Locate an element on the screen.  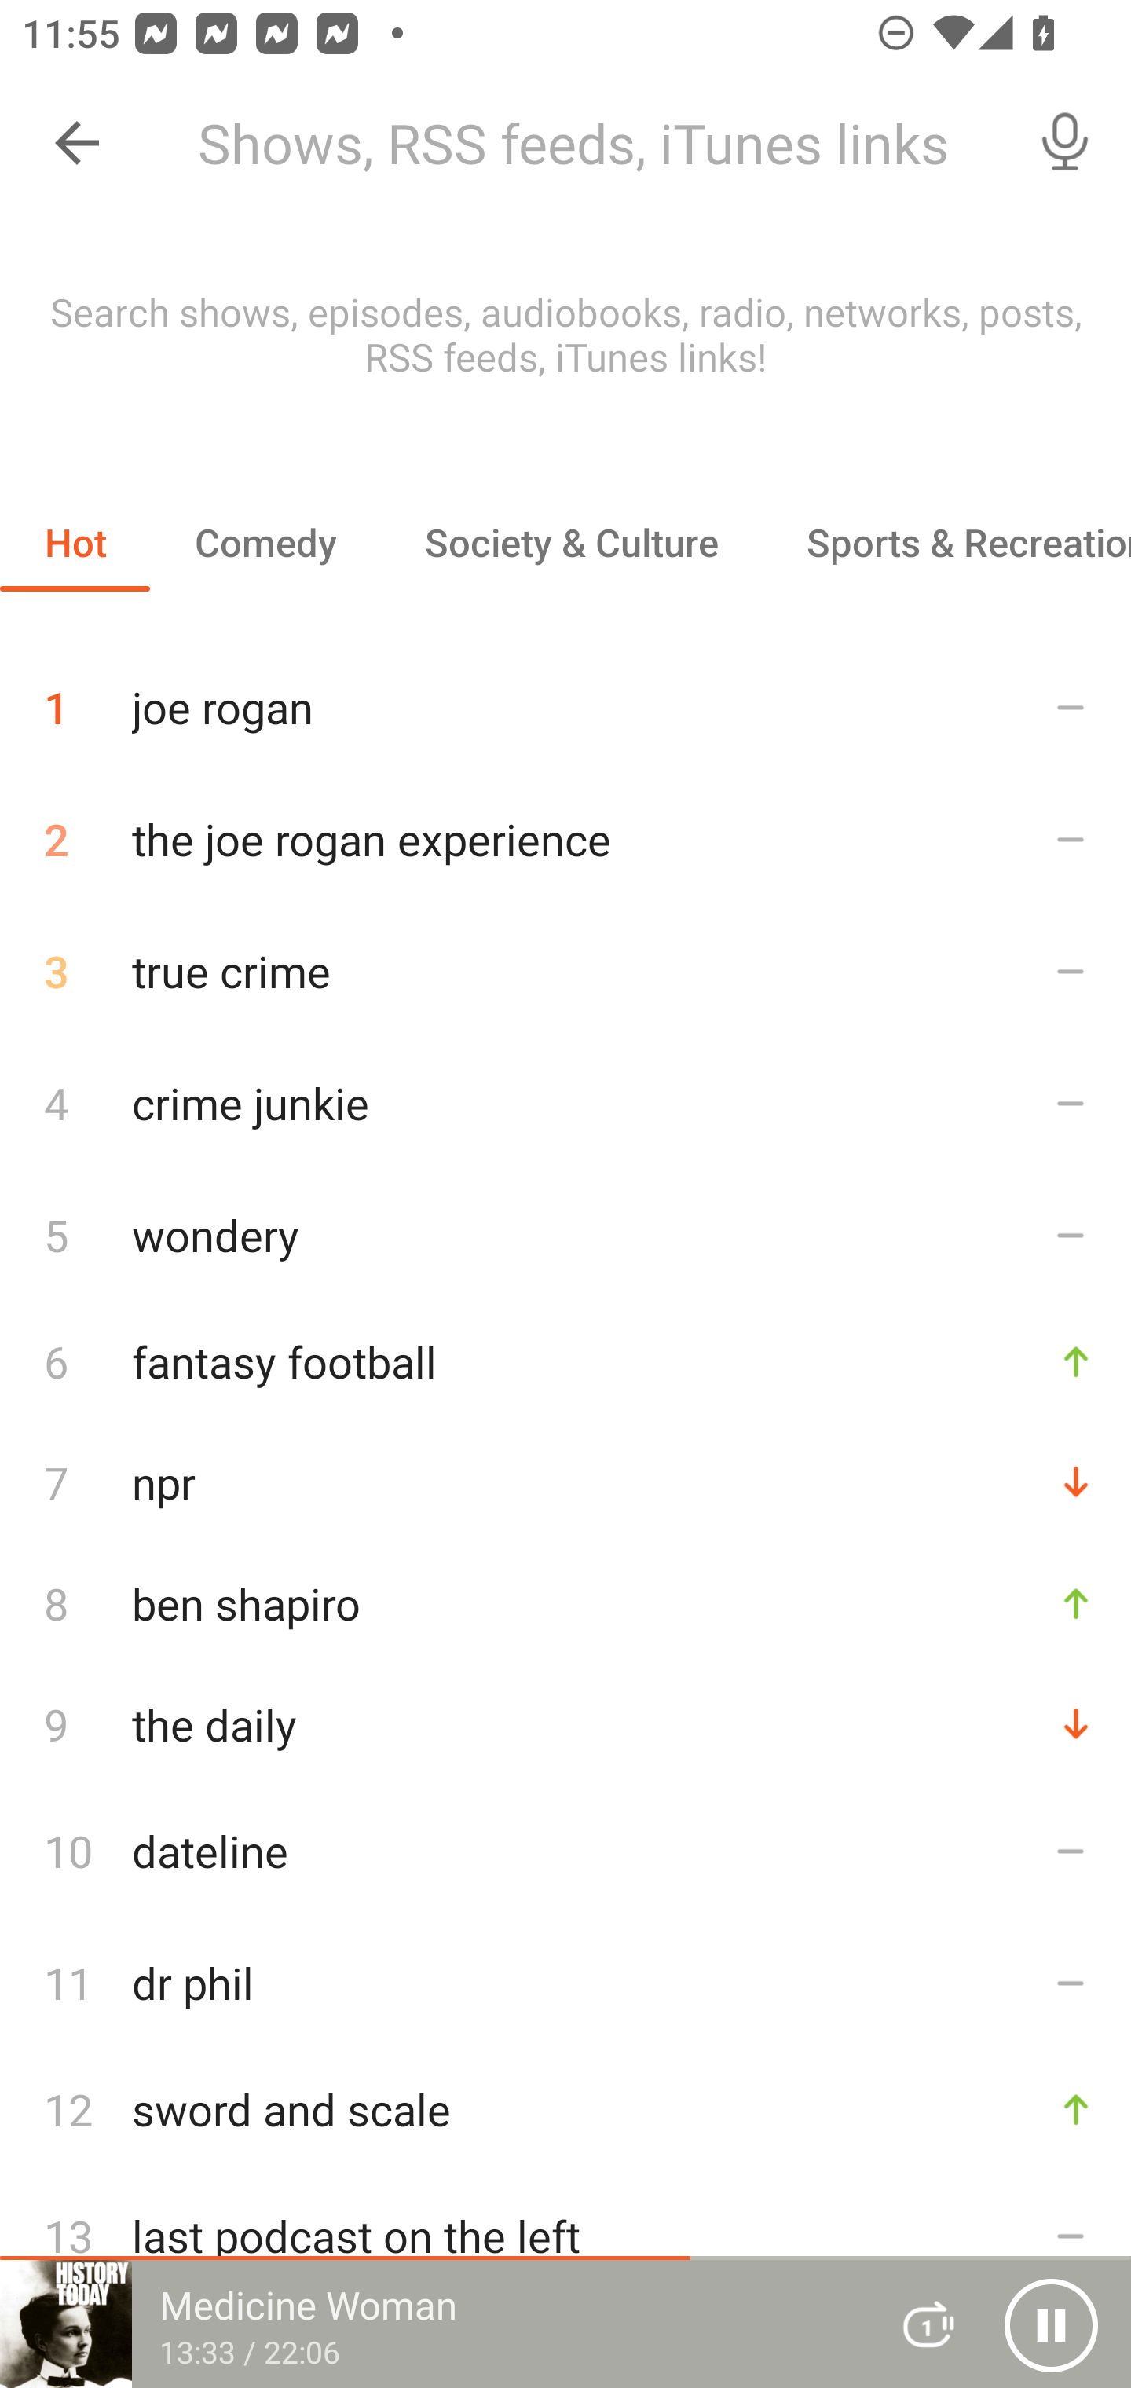
Shows, RSS feeds, iTunes links is located at coordinates (587, 143).